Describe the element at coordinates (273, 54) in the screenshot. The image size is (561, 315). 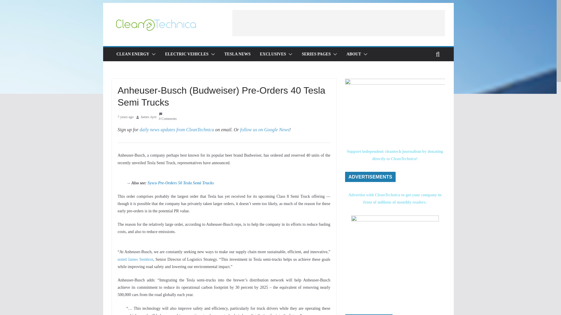
I see `EXCLUSIVES` at that location.